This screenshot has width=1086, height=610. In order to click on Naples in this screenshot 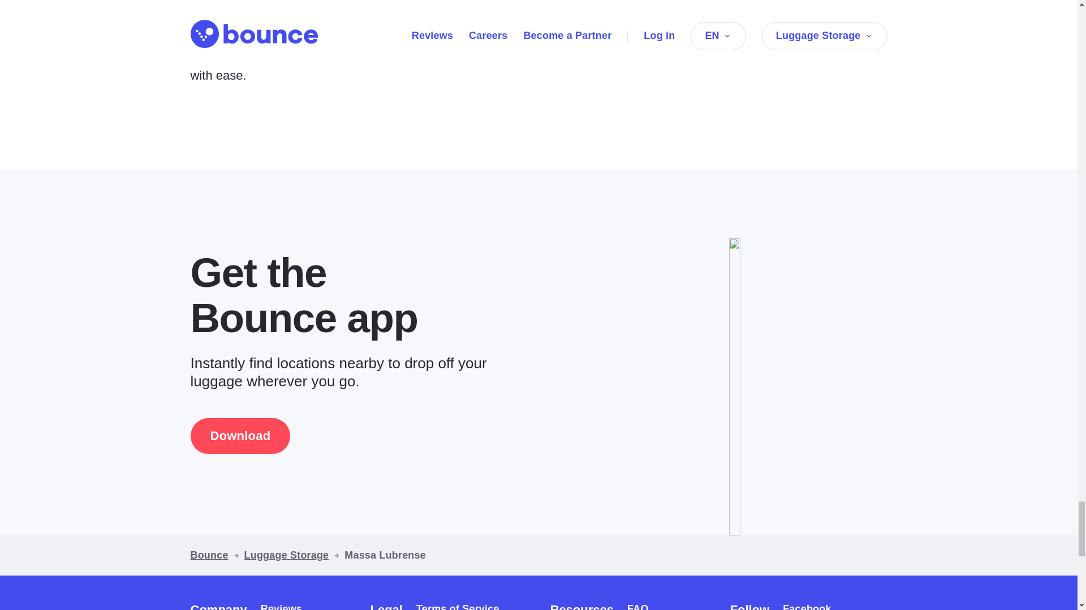, I will do `click(210, 43)`.